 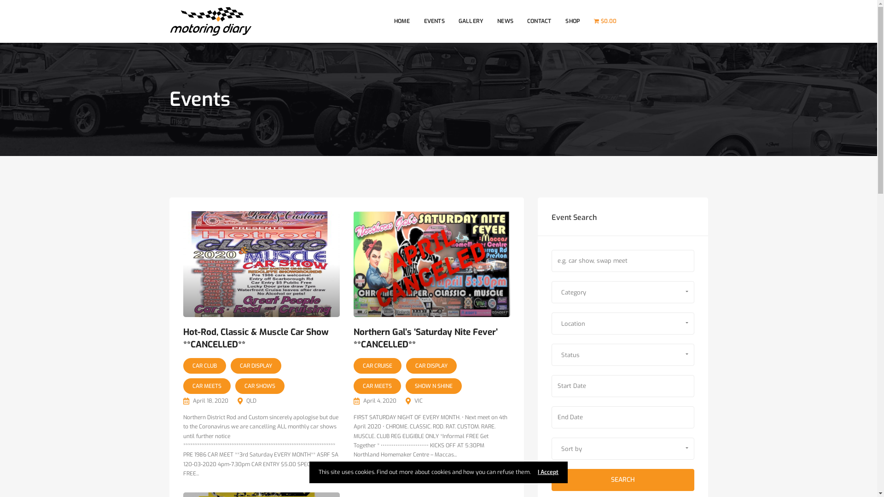 I want to click on VIC, so click(x=419, y=401).